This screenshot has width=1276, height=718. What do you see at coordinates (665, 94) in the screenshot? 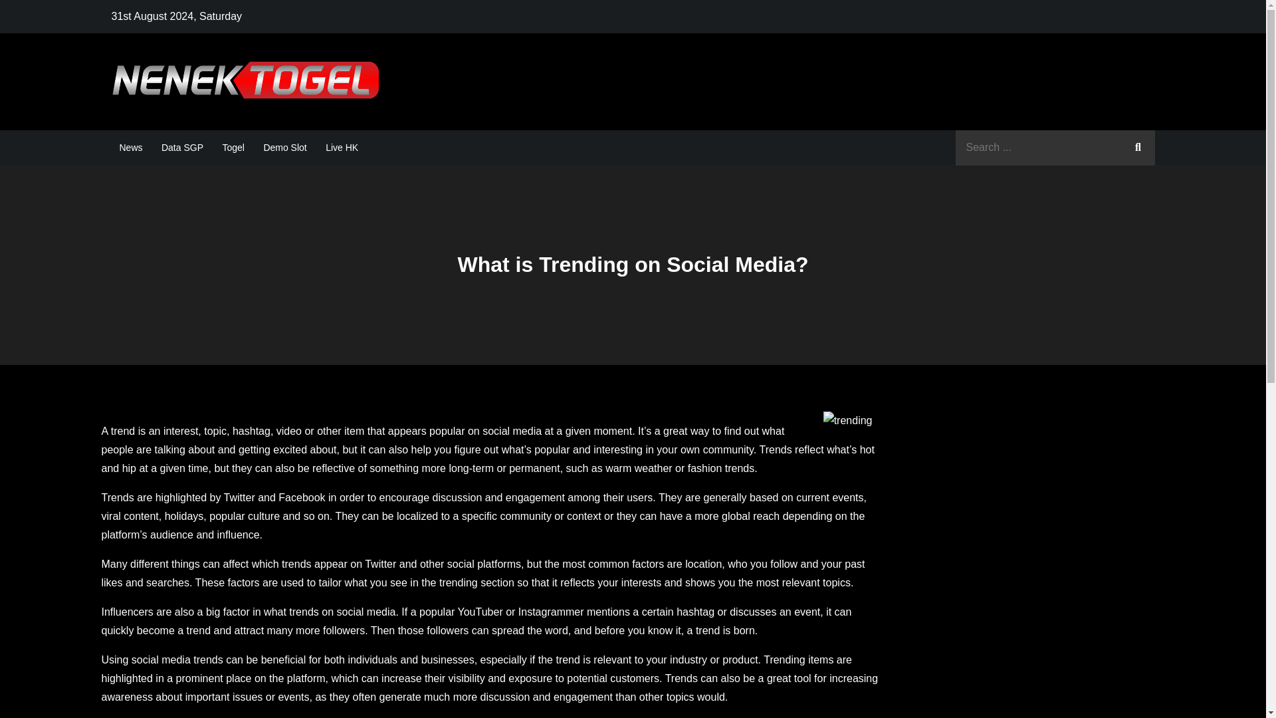
I see `Pragmatic, Pragmatic Play, Agen Slot Pragmatic 2021` at bounding box center [665, 94].